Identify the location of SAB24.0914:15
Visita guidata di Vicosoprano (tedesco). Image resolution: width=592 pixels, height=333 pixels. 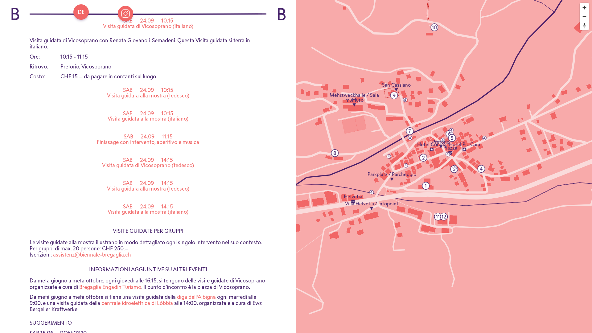
(148, 165).